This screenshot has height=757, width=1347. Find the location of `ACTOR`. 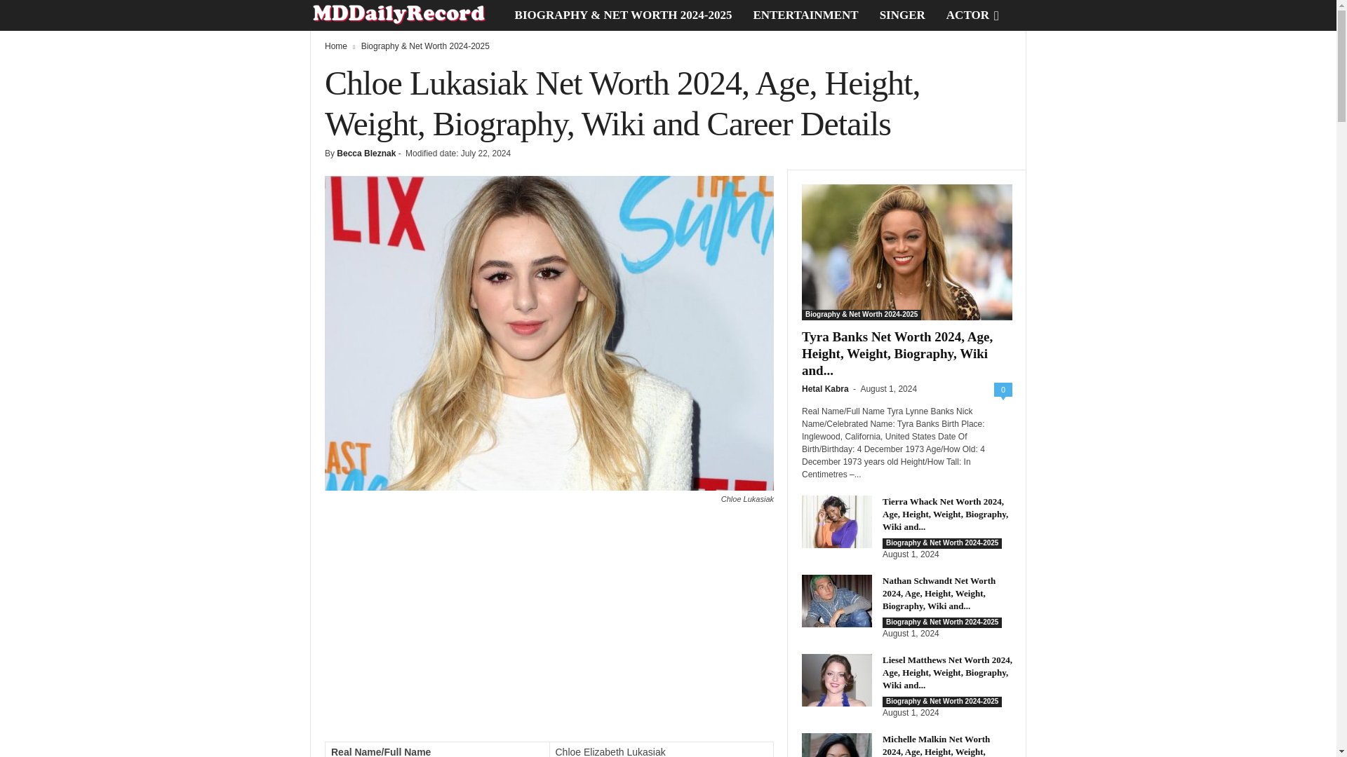

ACTOR is located at coordinates (967, 15).